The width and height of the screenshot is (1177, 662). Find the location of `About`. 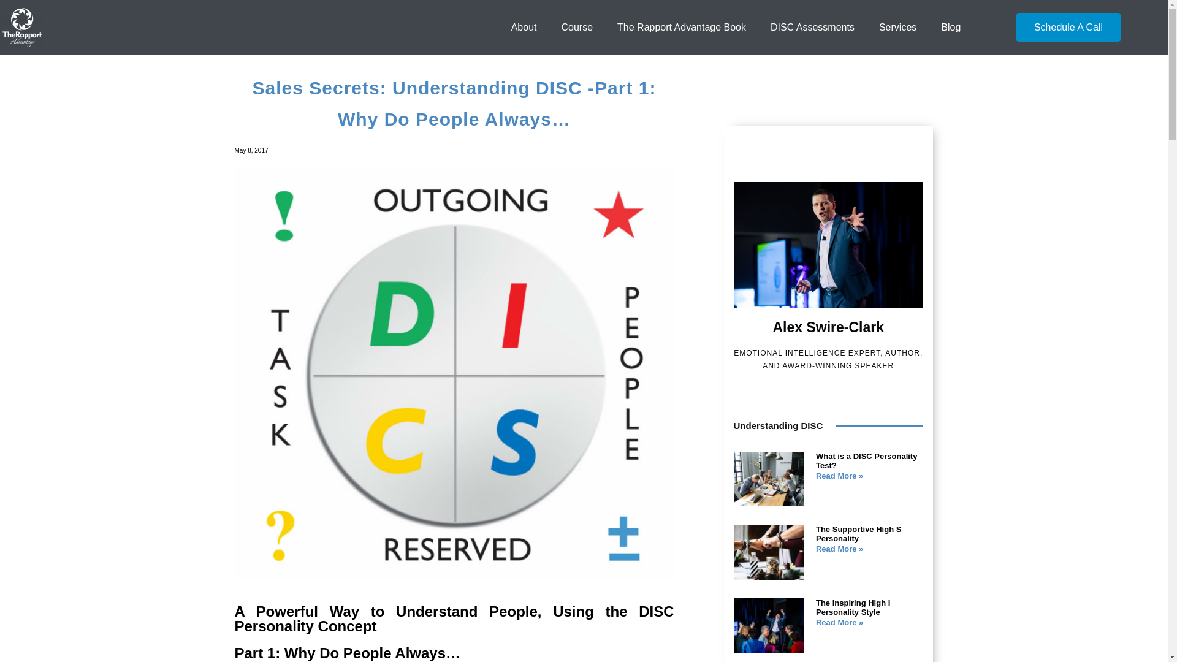

About is located at coordinates (524, 27).